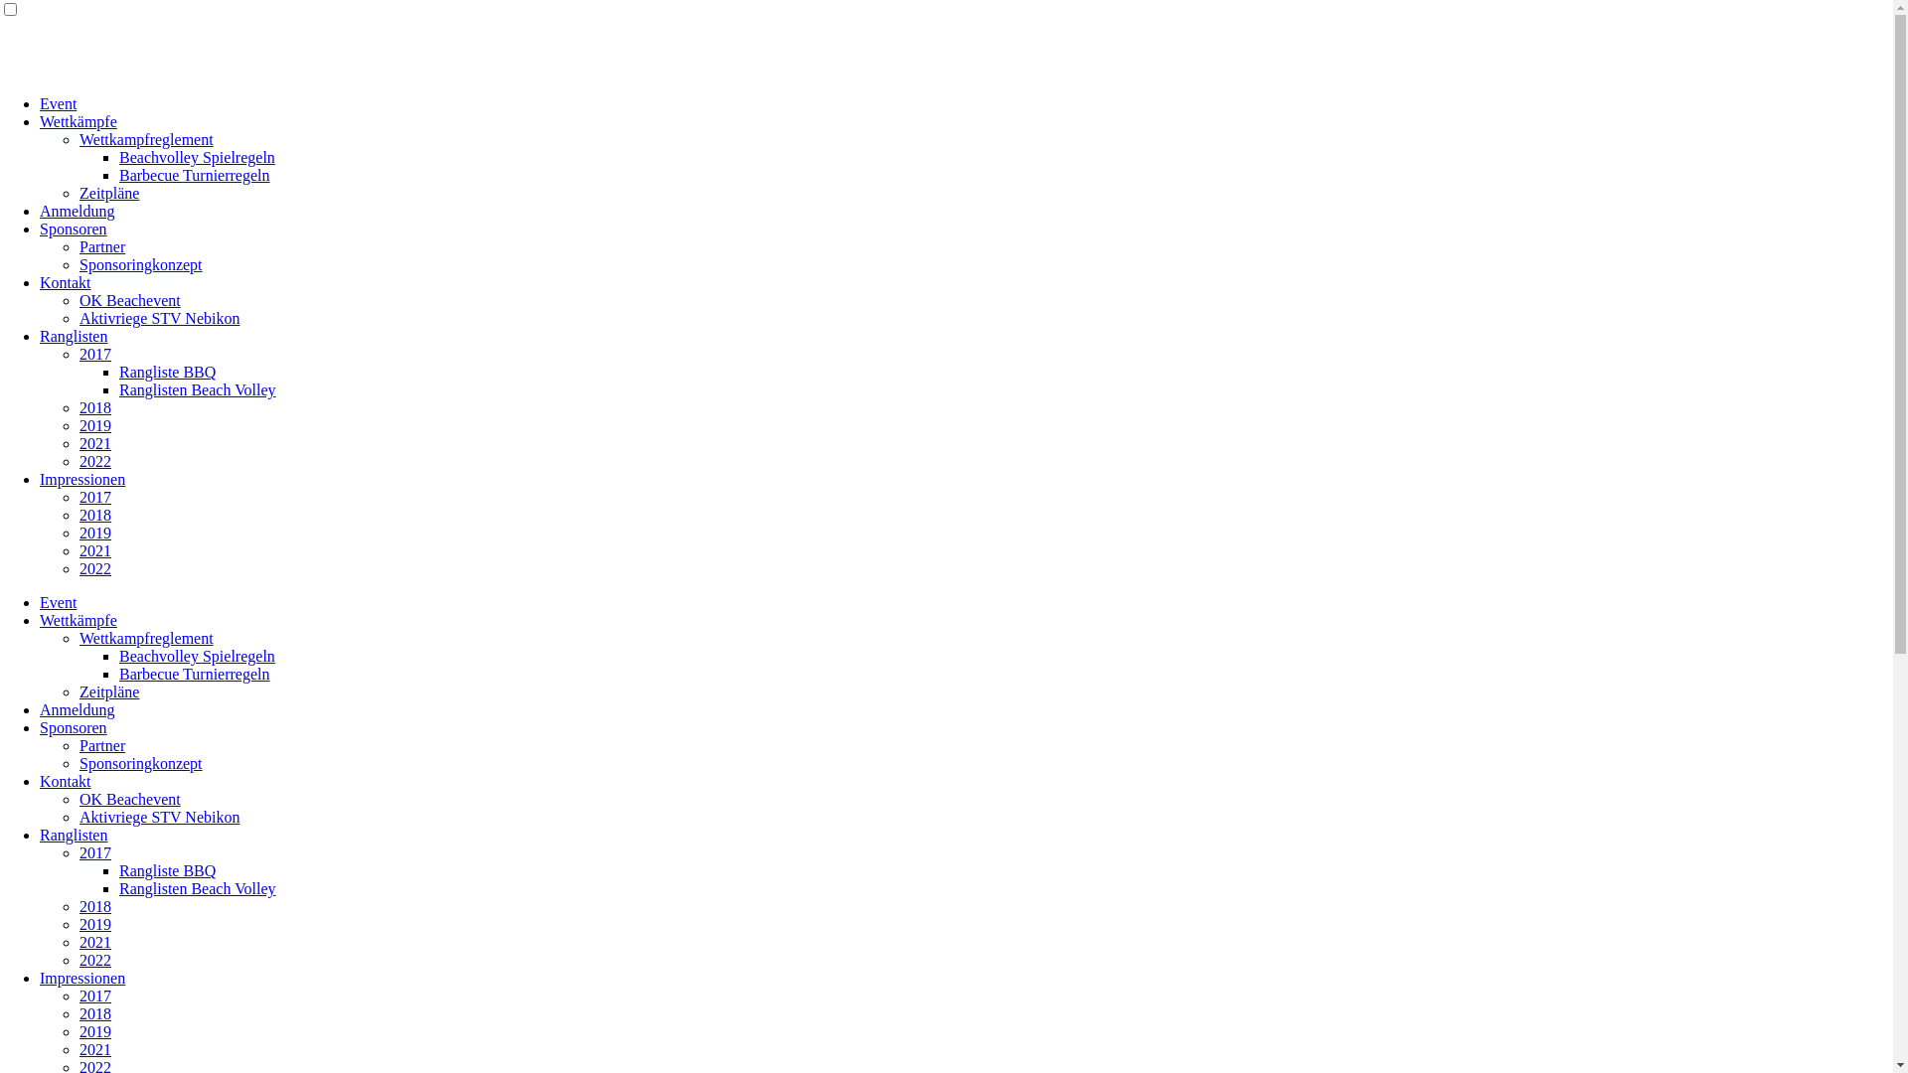  Describe the element at coordinates (95, 1013) in the screenshot. I see `2018` at that location.